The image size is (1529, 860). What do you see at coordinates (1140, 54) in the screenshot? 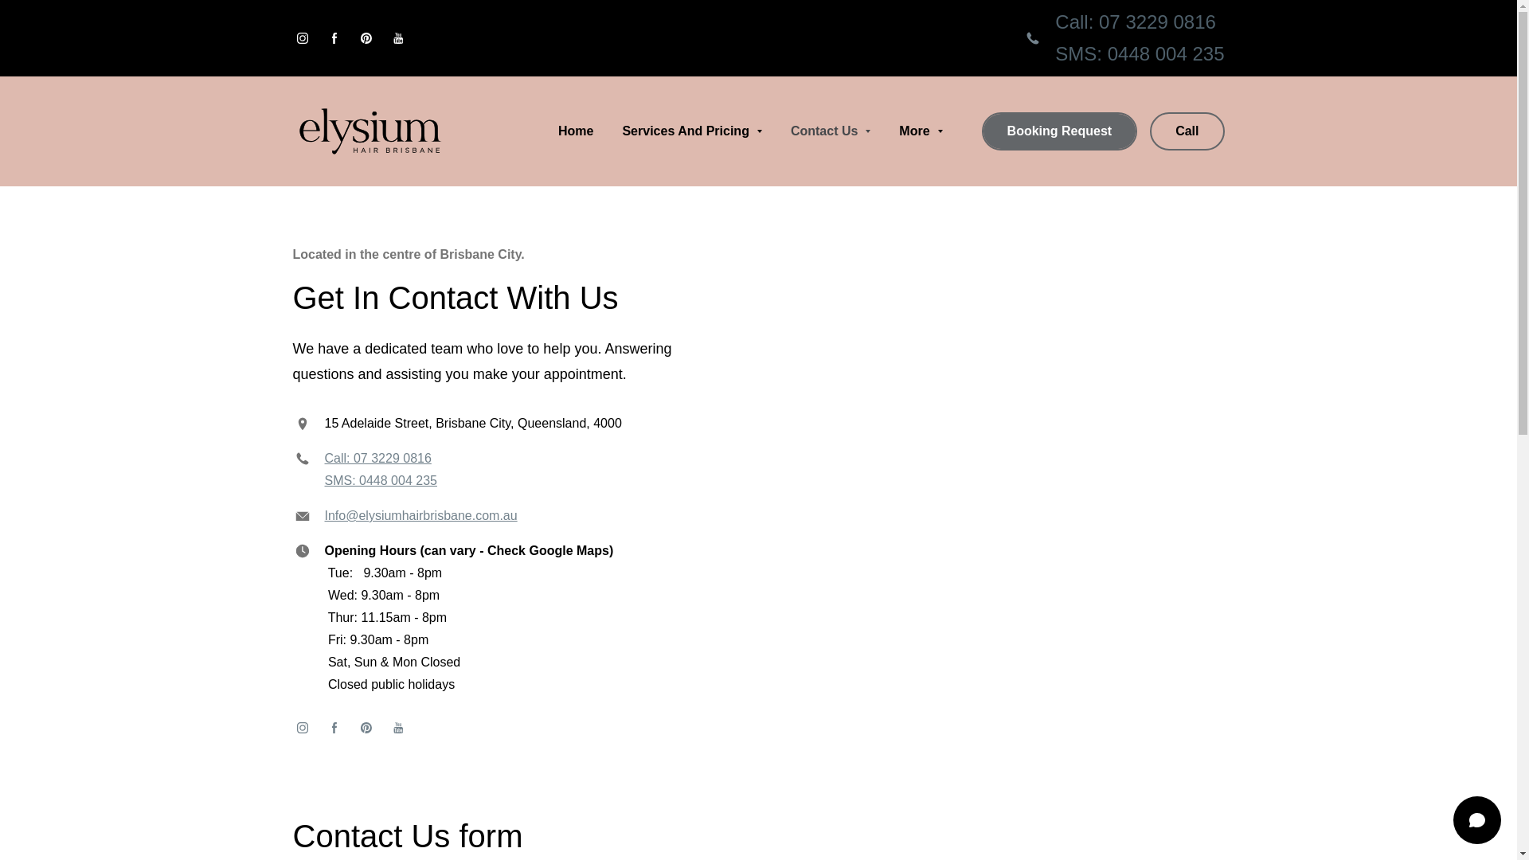
I see `SMS: 0448 004 235` at bounding box center [1140, 54].